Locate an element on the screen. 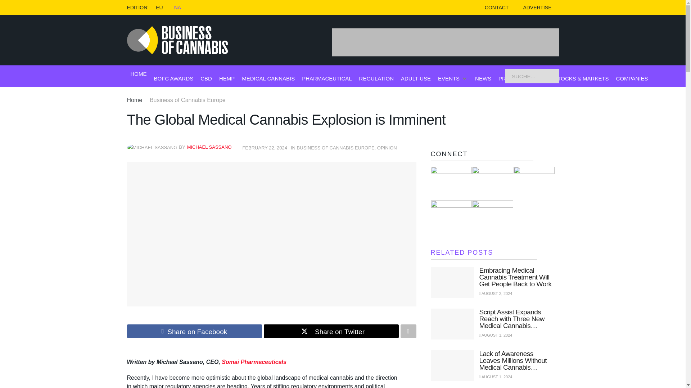 Image resolution: width=691 pixels, height=388 pixels. BUSINESS OF CANNABIS EUROPE is located at coordinates (335, 148).